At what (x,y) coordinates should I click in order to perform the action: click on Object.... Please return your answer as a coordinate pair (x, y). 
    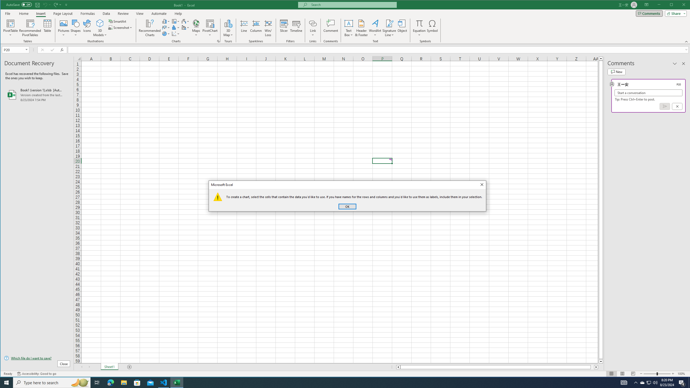
    Looking at the image, I should click on (402, 28).